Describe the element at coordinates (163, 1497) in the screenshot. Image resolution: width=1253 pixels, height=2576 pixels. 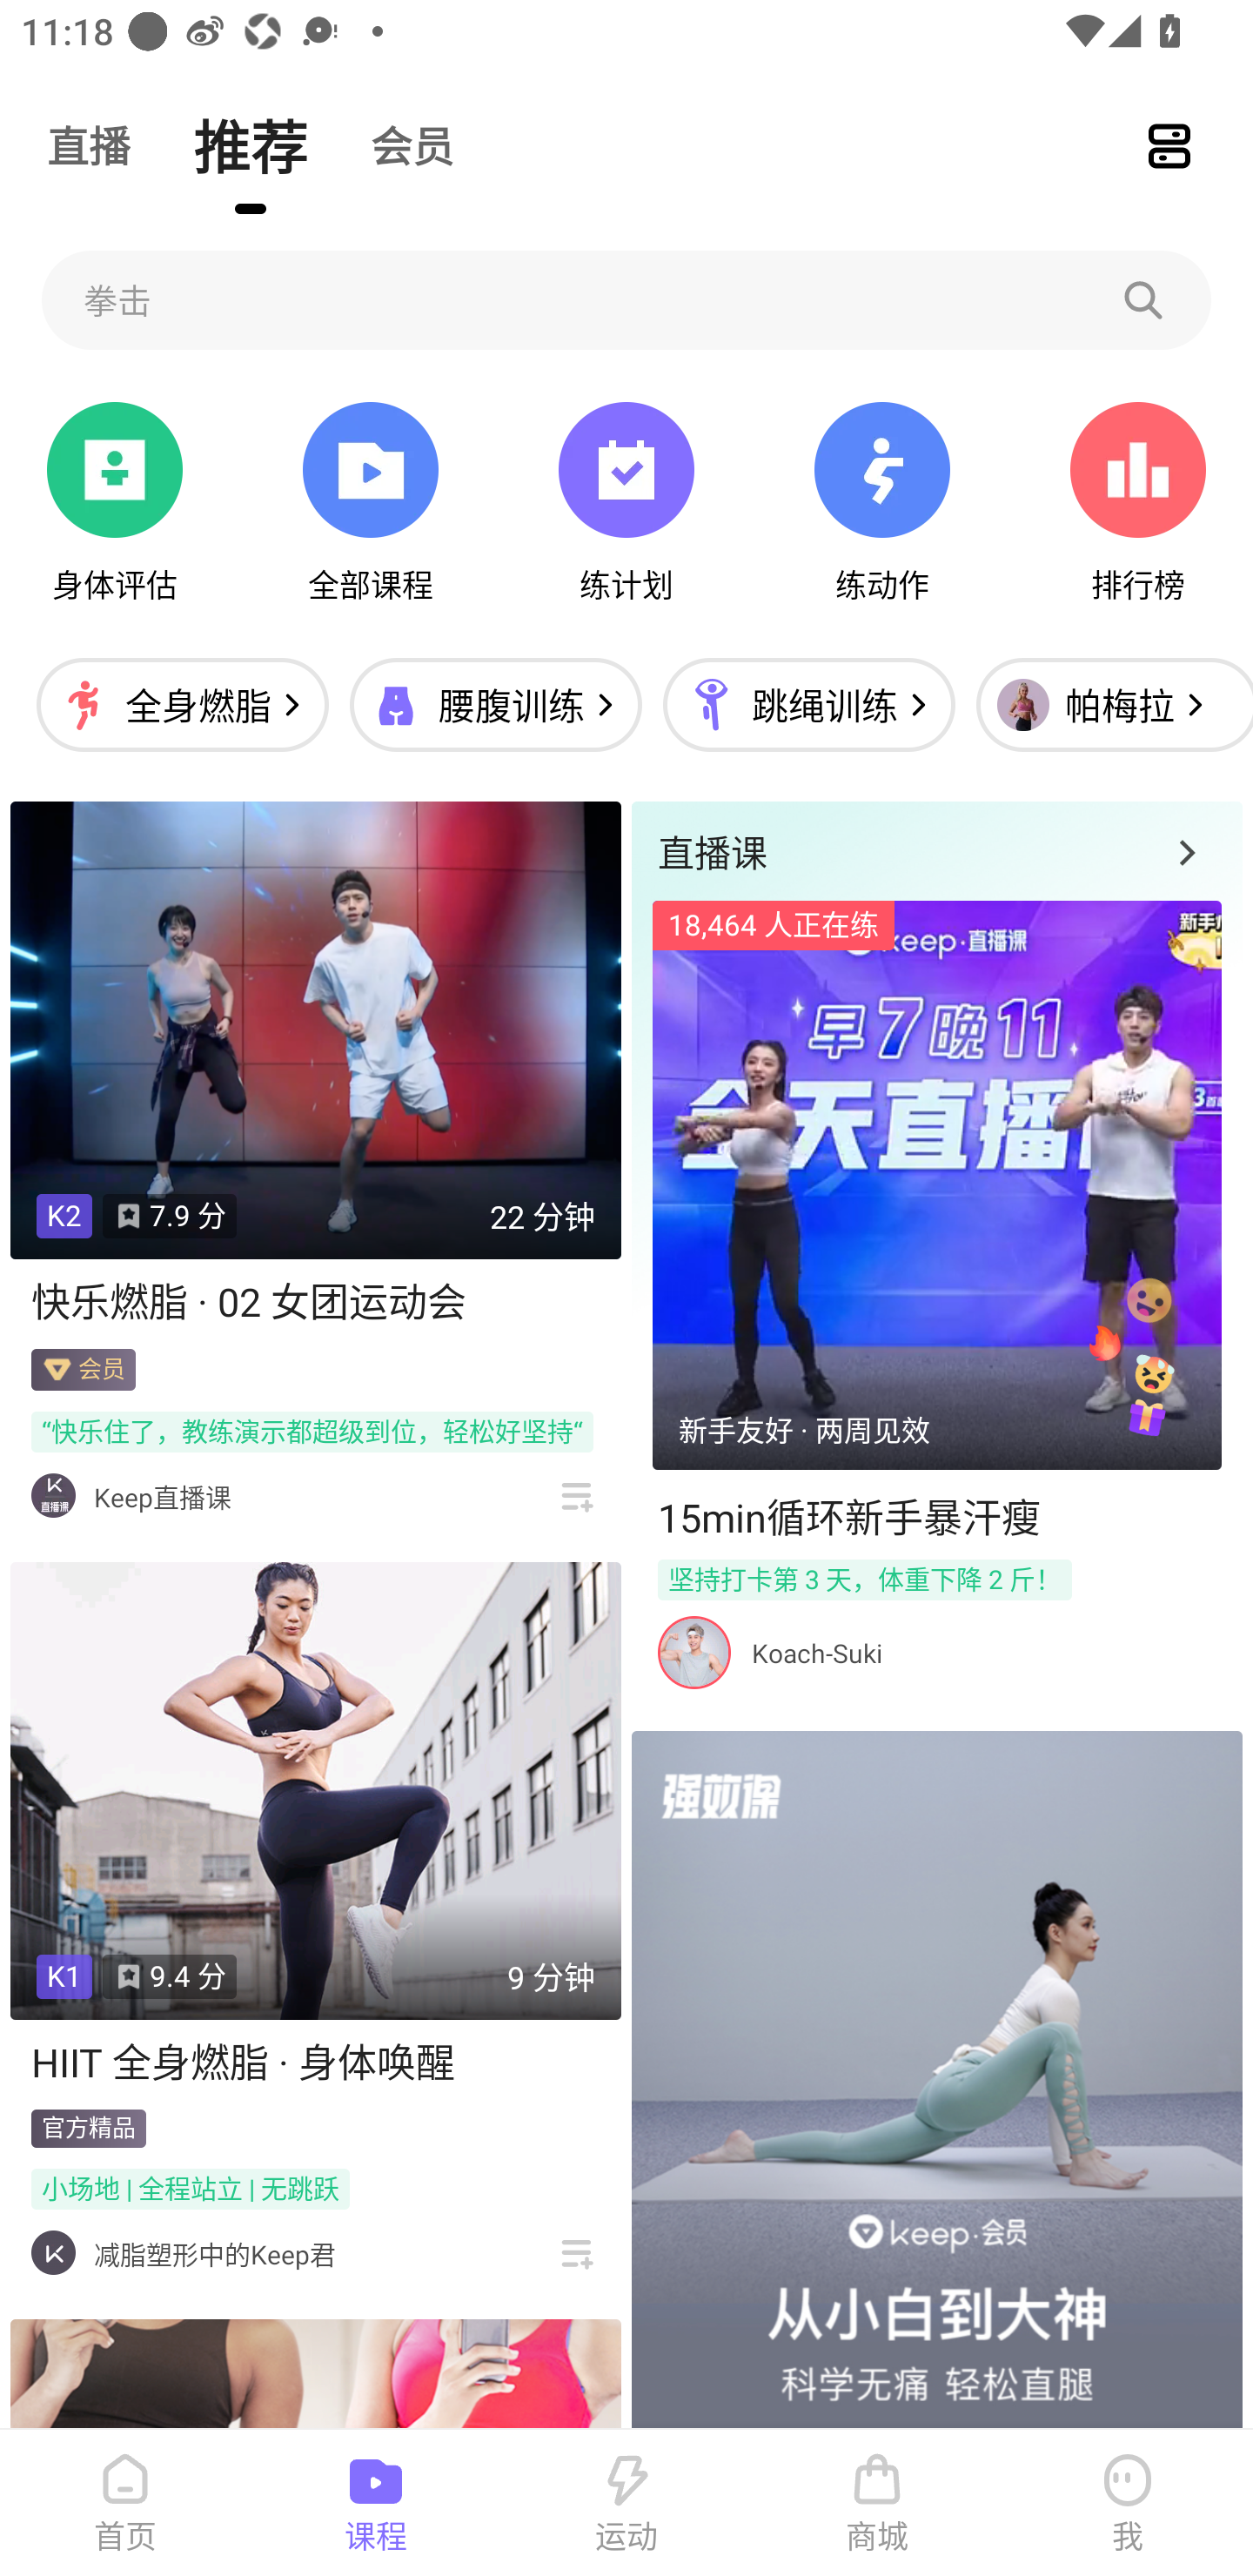
I see `Keep直播课` at that location.